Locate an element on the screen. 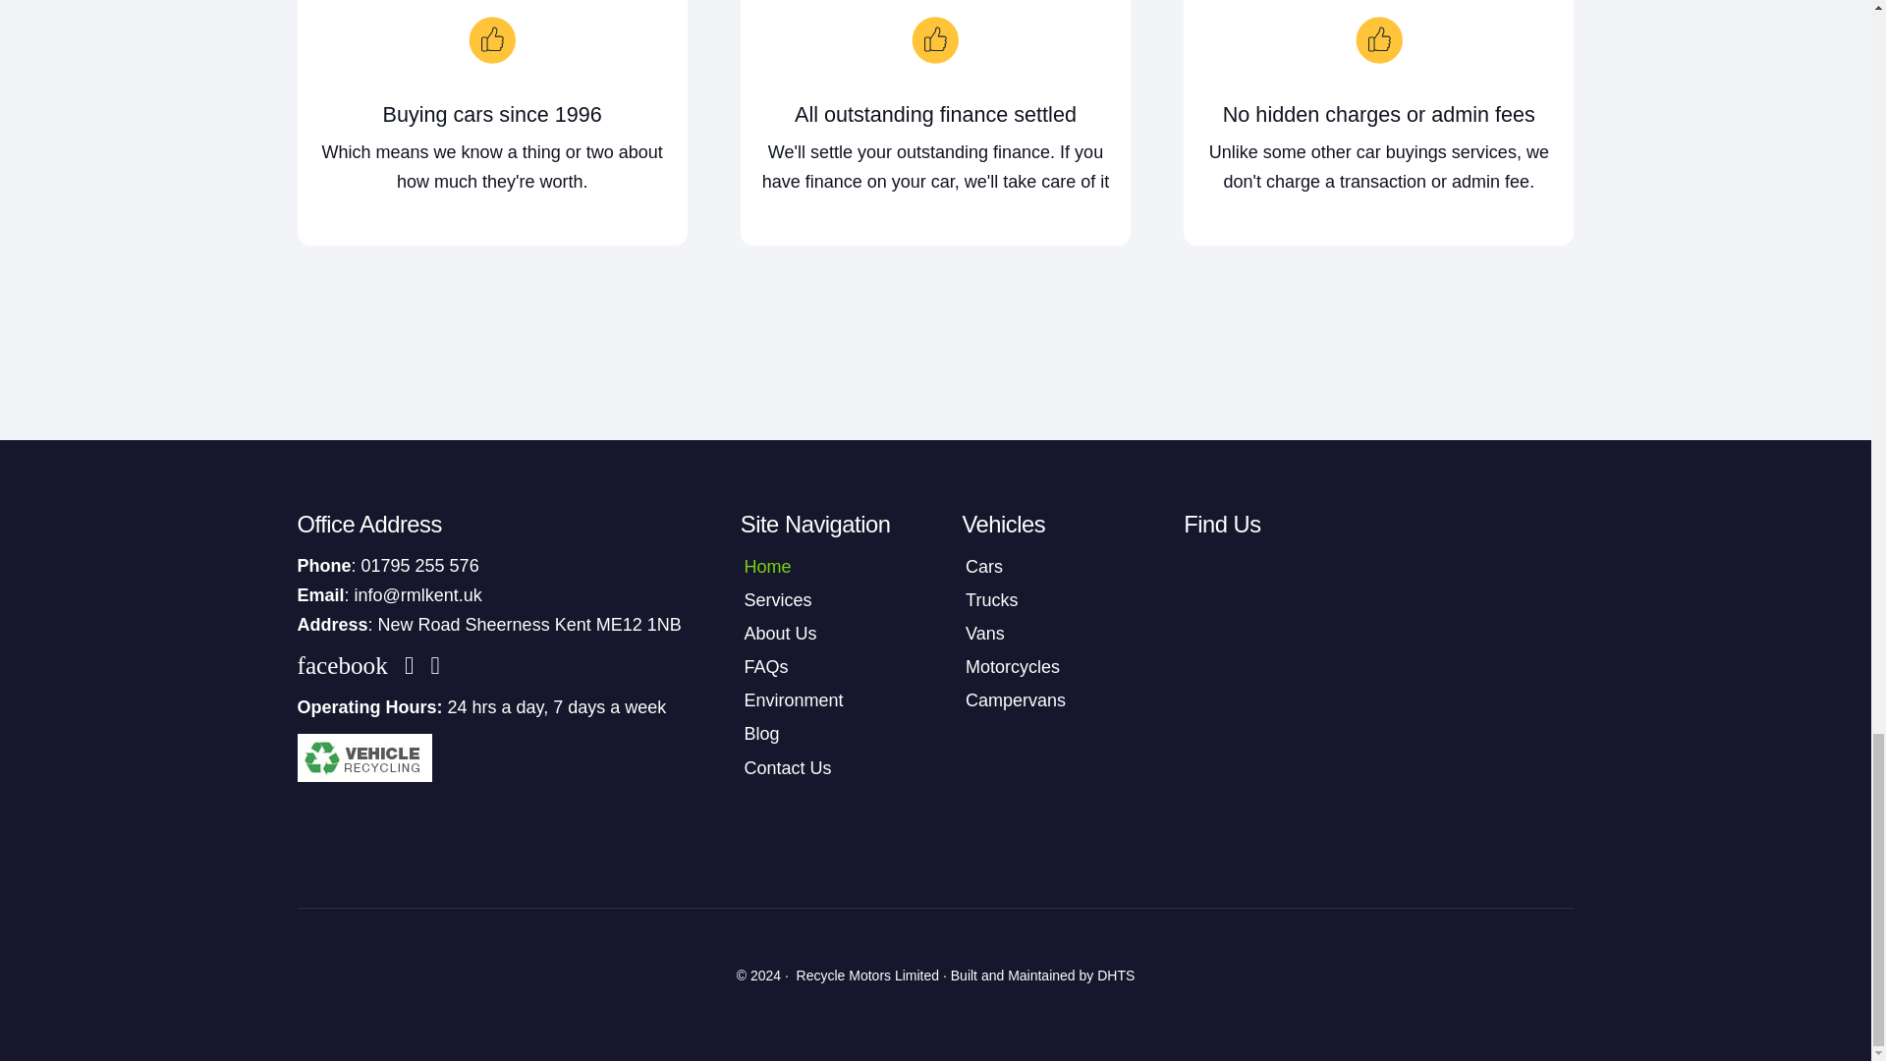 The width and height of the screenshot is (1886, 1061). Vans is located at coordinates (1045, 633).